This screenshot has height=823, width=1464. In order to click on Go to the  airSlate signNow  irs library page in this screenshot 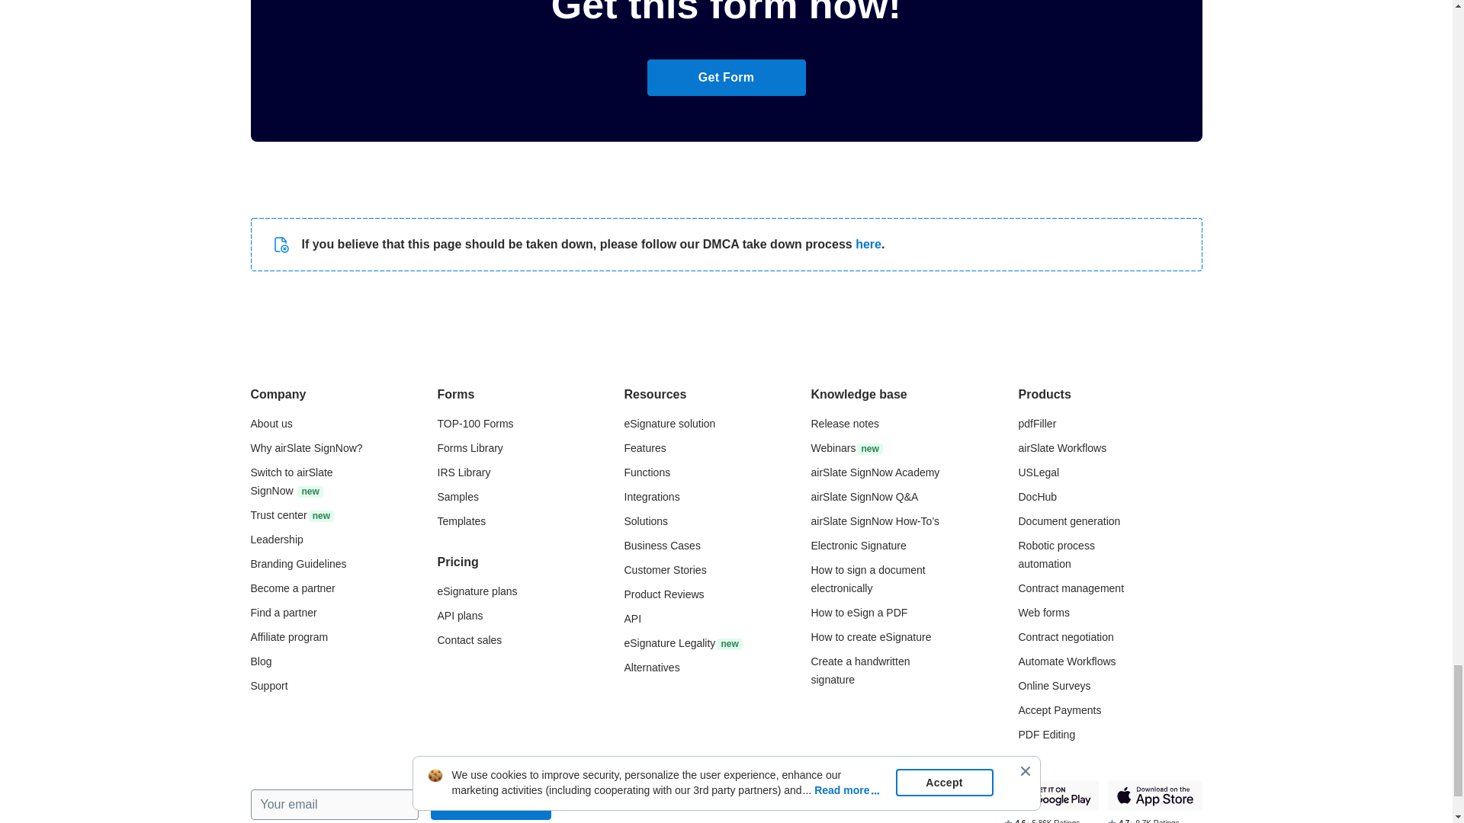, I will do `click(464, 472)`.